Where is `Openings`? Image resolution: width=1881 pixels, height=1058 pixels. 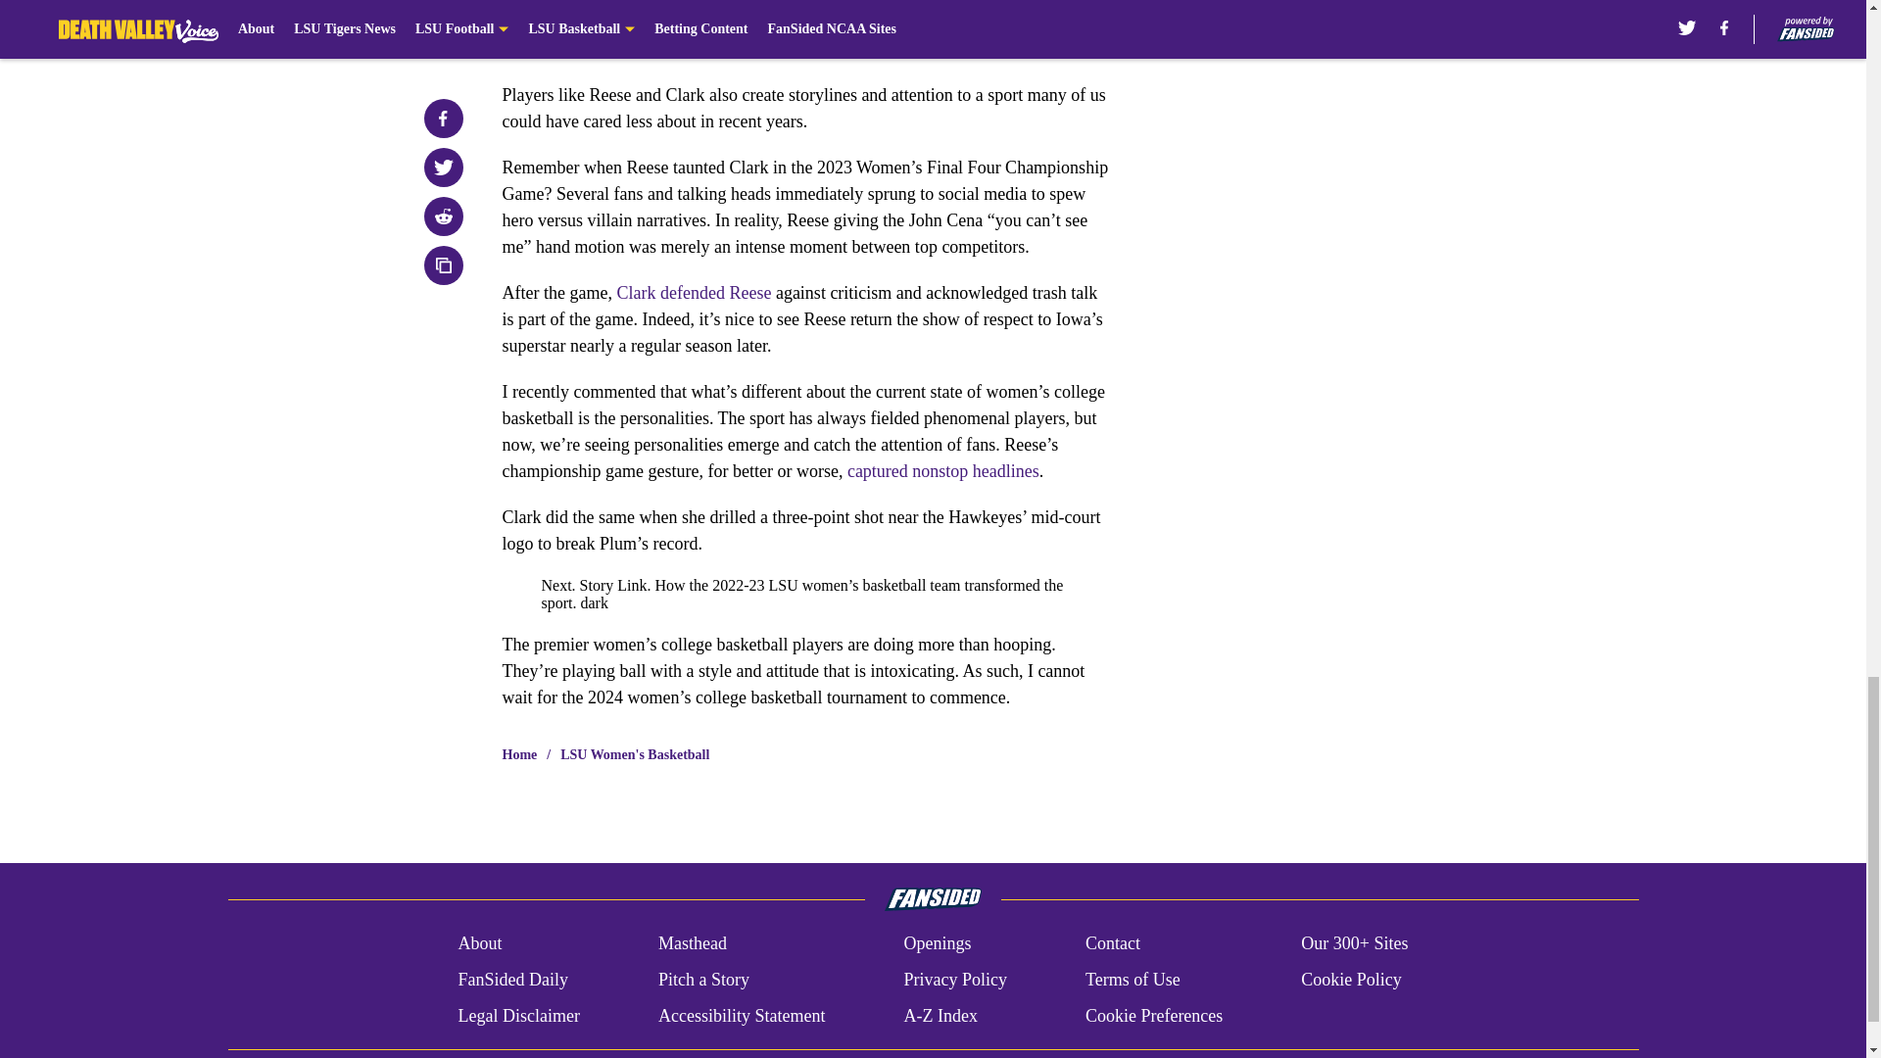
Openings is located at coordinates (937, 944).